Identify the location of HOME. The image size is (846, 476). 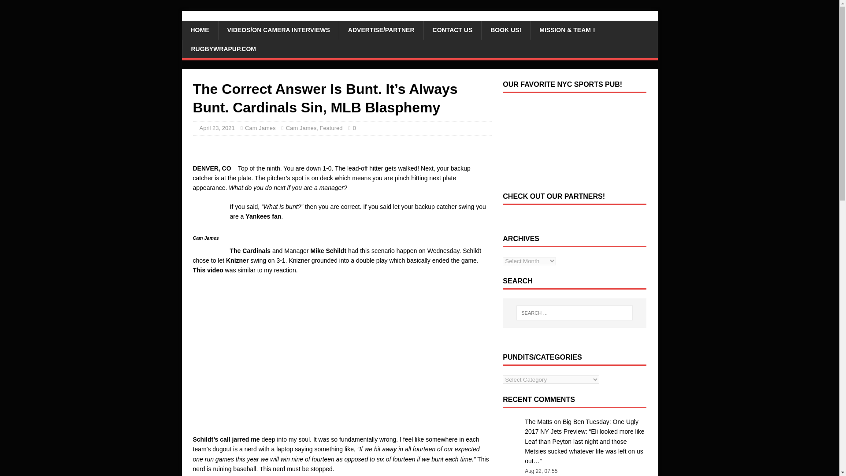
(199, 30).